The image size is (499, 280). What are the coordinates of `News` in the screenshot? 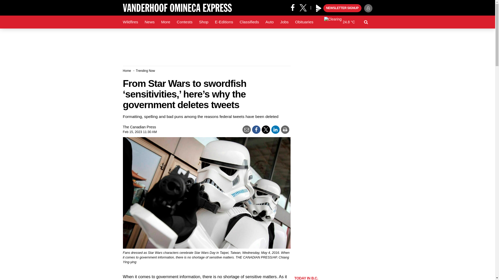 It's located at (149, 22).